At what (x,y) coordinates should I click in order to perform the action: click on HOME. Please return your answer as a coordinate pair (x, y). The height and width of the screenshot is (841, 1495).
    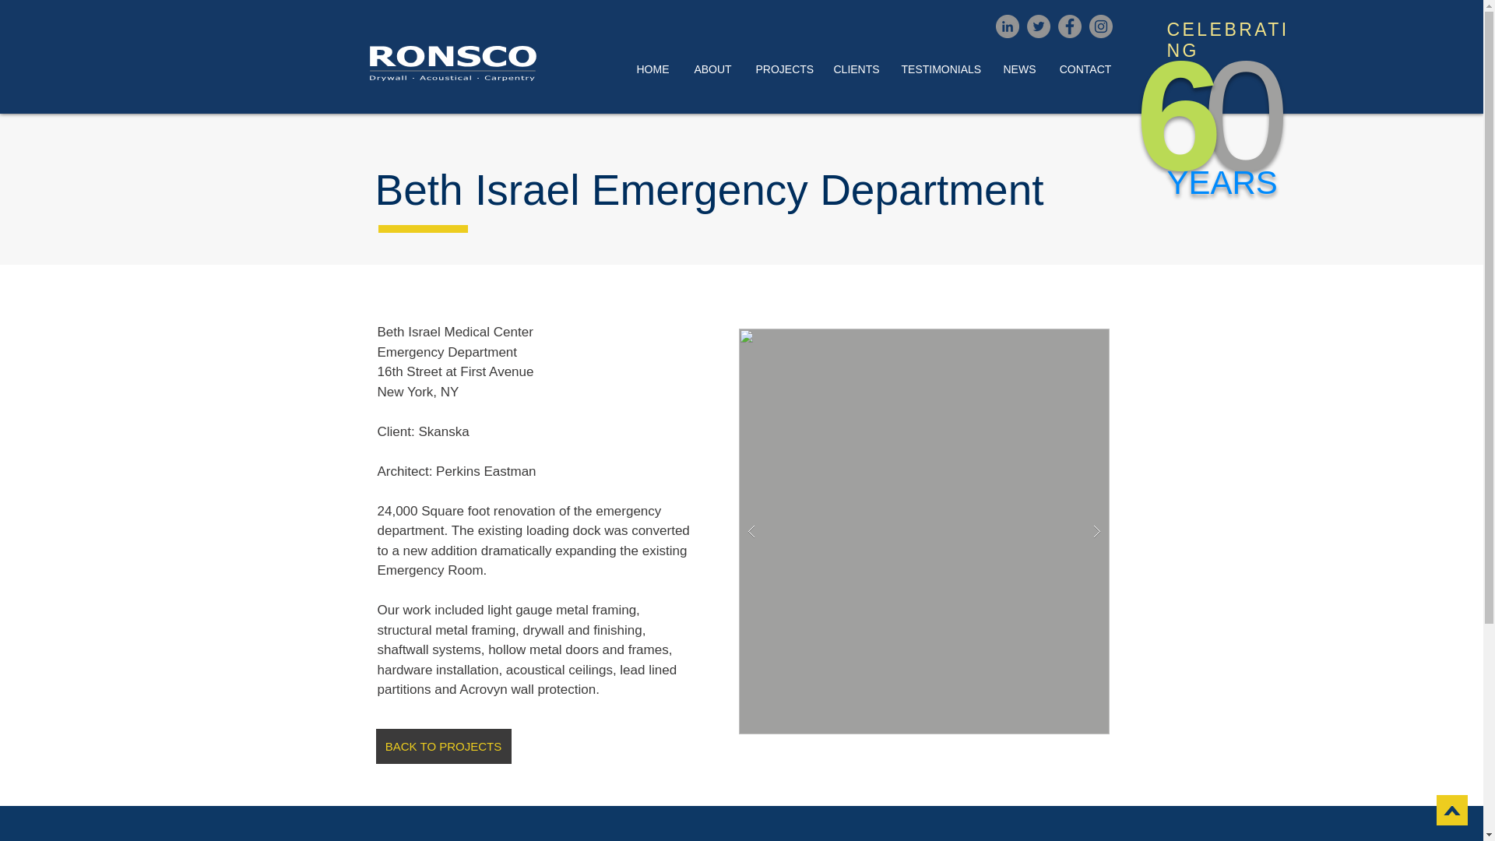
    Looking at the image, I should click on (653, 70).